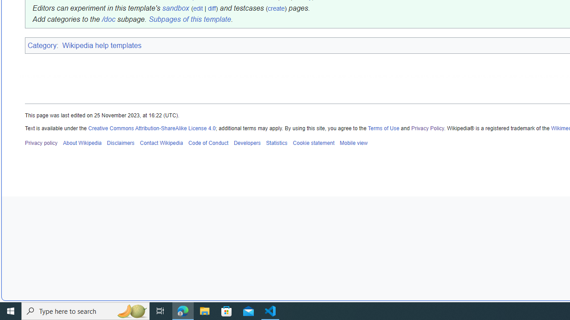 This screenshot has width=570, height=320. Describe the element at coordinates (353, 143) in the screenshot. I see `Mobile view` at that location.